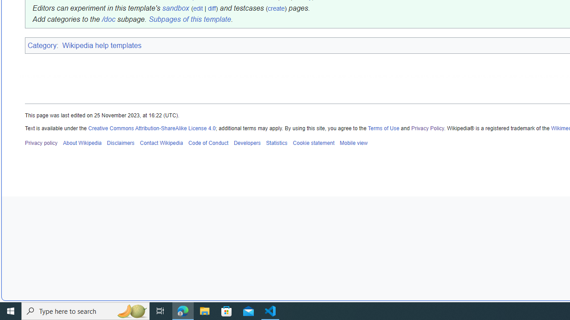 This screenshot has width=570, height=320. Describe the element at coordinates (353, 143) in the screenshot. I see `Mobile view` at that location.